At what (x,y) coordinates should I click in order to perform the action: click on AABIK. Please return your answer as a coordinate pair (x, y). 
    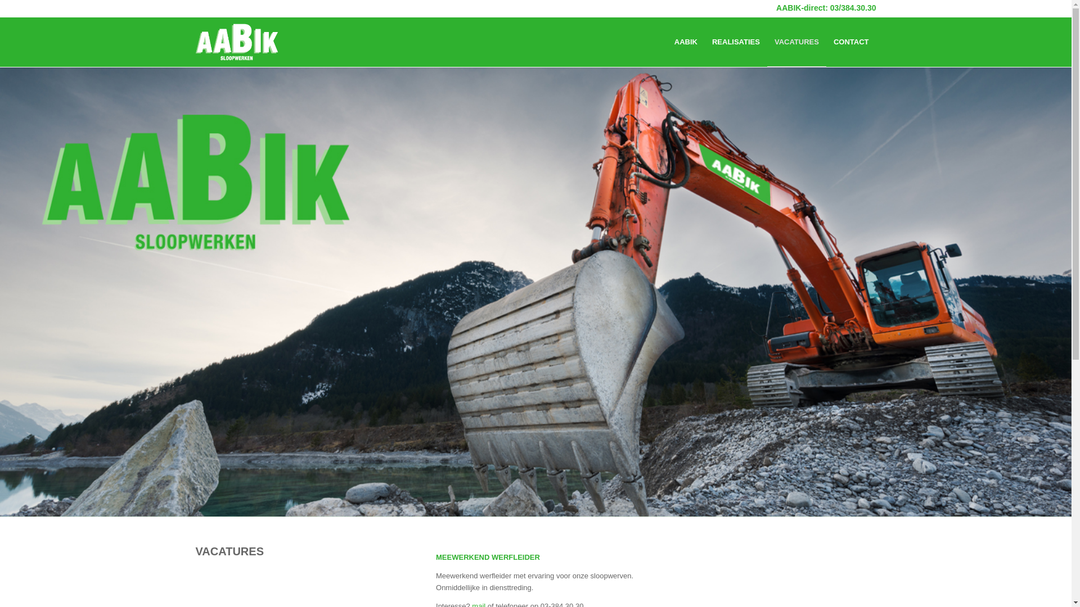
    Looking at the image, I should click on (686, 42).